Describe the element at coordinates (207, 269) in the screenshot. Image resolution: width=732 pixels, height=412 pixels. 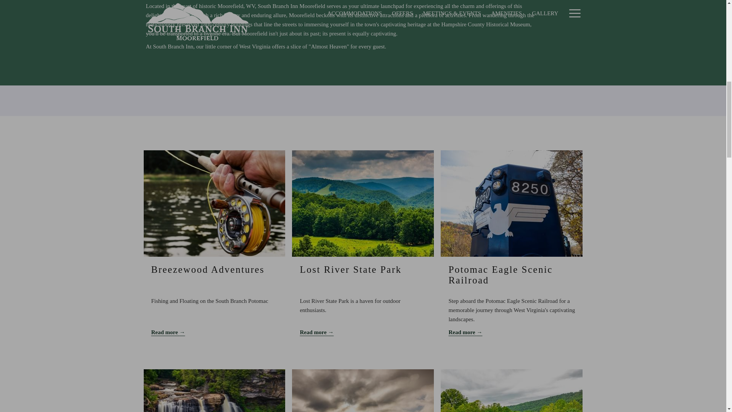
I see `Breezewood Adventures` at that location.